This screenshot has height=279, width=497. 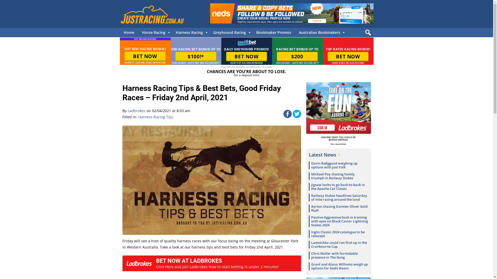 What do you see at coordinates (297, 57) in the screenshot?
I see `$200` at bounding box center [297, 57].